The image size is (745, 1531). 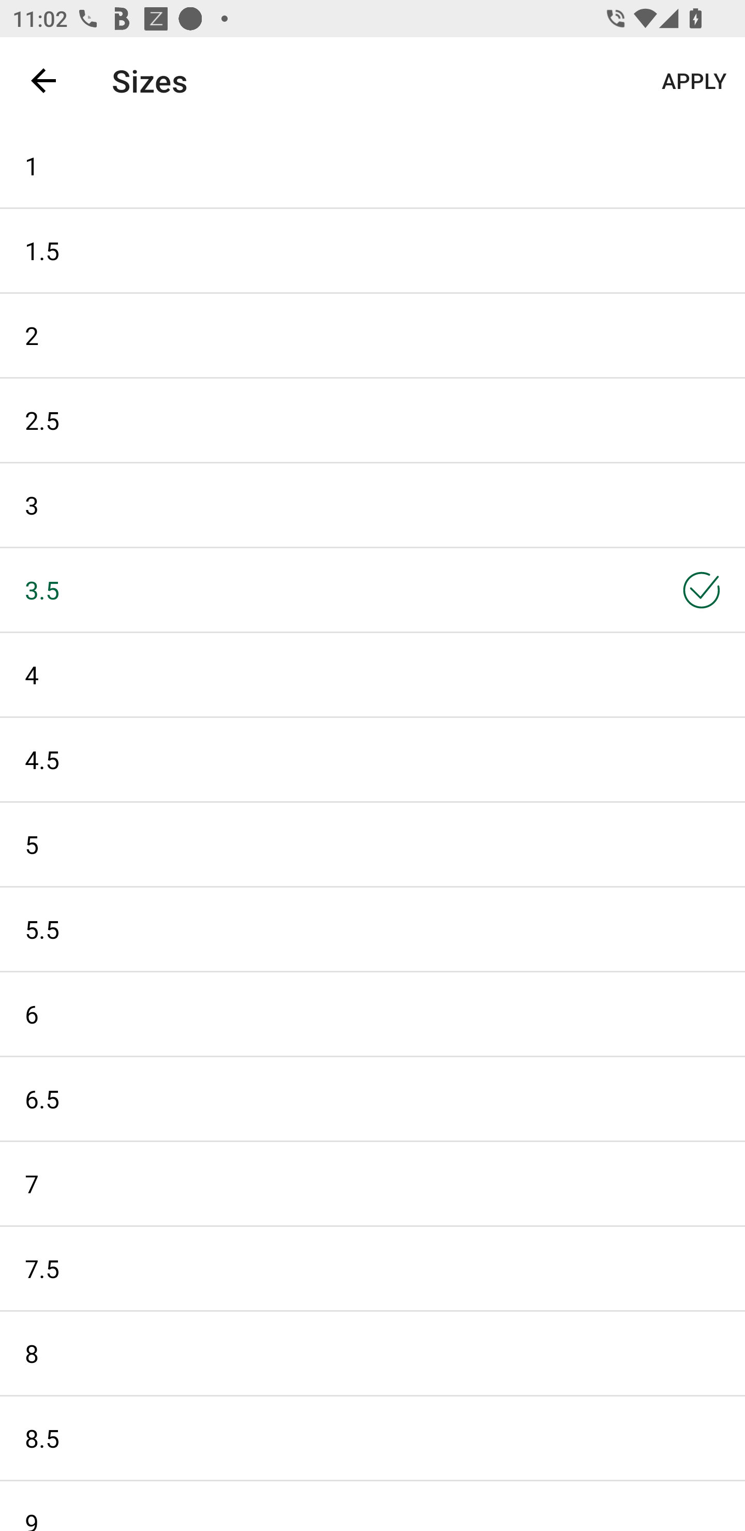 What do you see at coordinates (373, 1506) in the screenshot?
I see `9` at bounding box center [373, 1506].